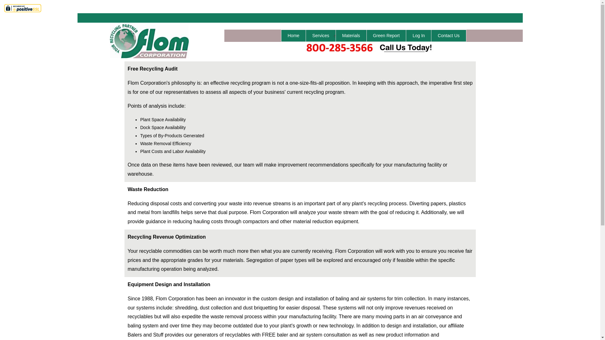  What do you see at coordinates (320, 35) in the screenshot?
I see `Services` at bounding box center [320, 35].